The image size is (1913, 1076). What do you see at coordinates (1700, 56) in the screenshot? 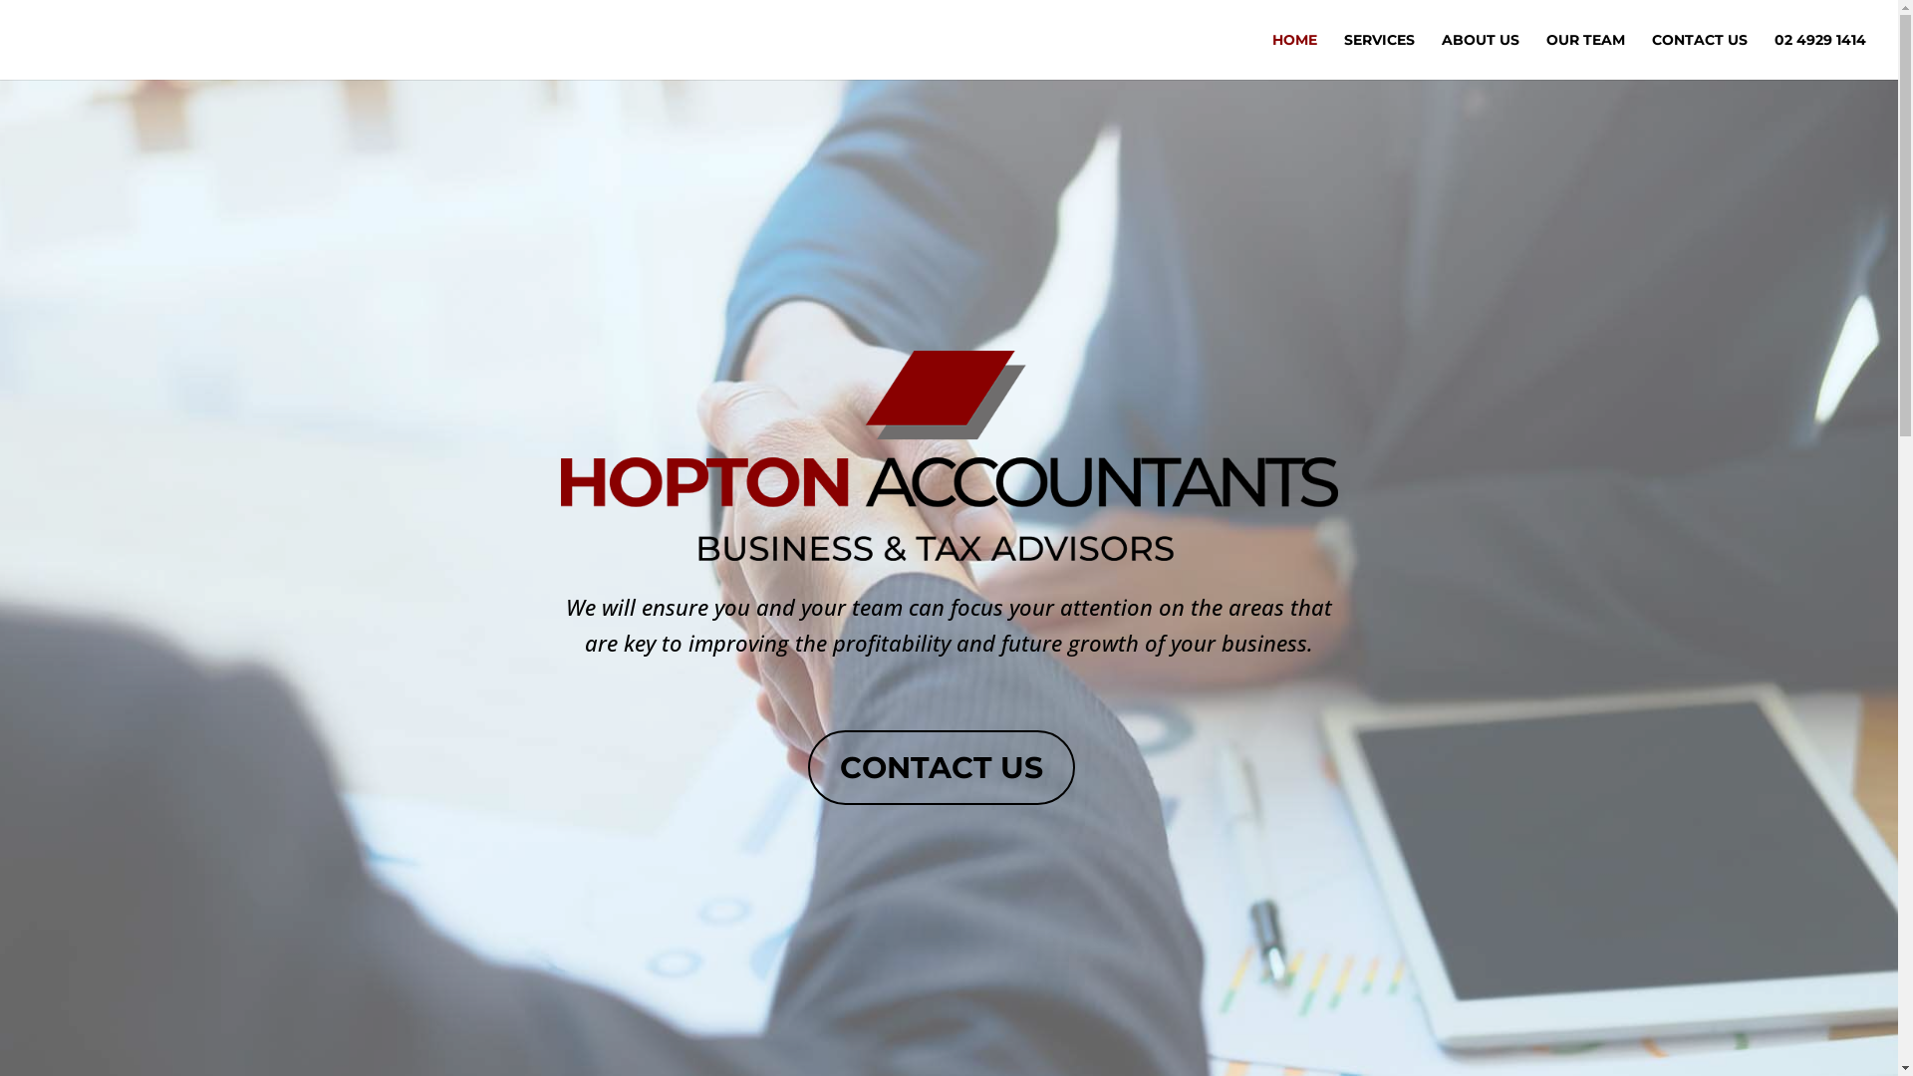
I see `CONTACT US` at bounding box center [1700, 56].